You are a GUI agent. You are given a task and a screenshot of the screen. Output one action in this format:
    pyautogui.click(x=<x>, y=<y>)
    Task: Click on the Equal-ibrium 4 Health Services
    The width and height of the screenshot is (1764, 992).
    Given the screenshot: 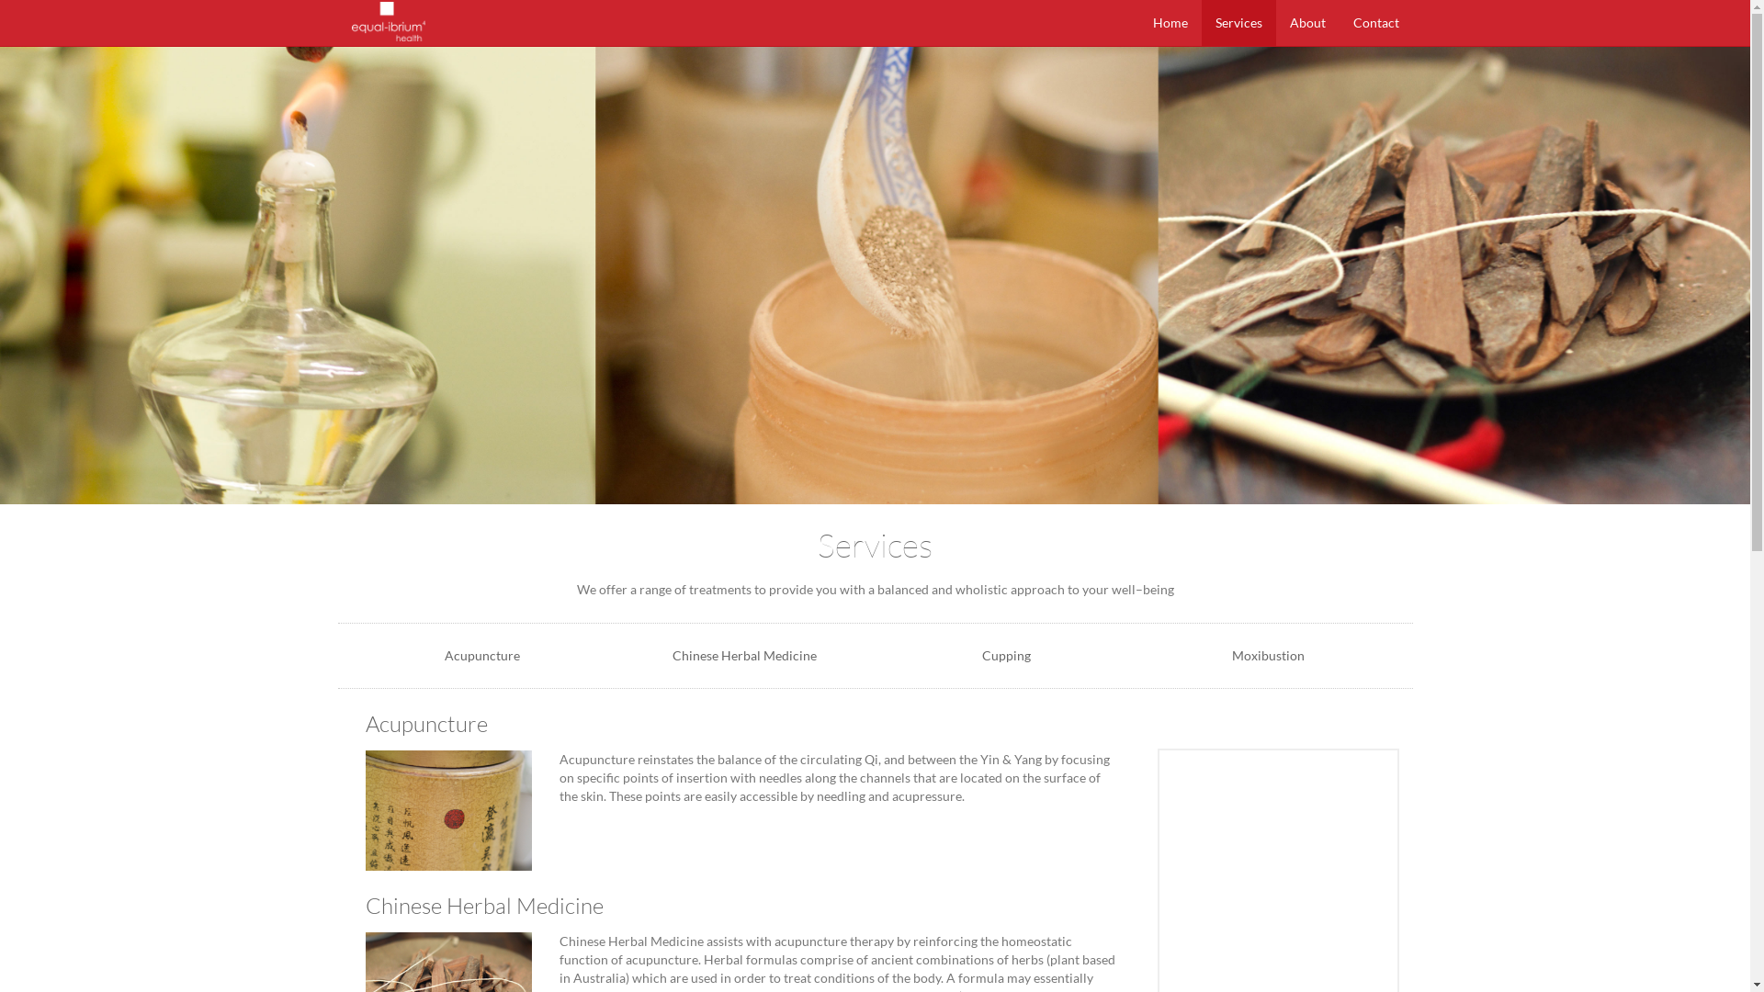 What is the action you would take?
    pyautogui.click(x=875, y=276)
    